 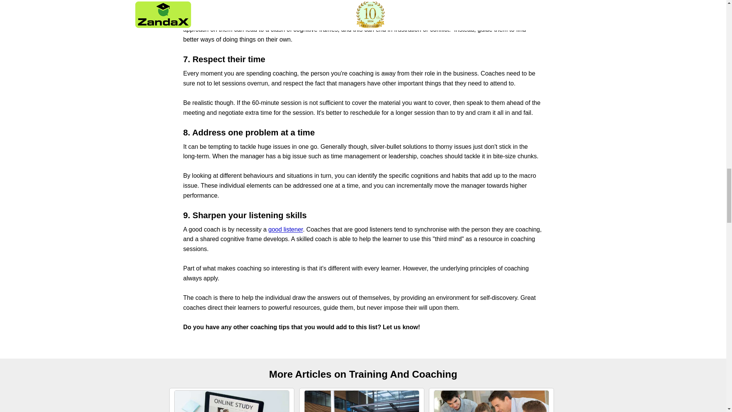 What do you see at coordinates (286, 229) in the screenshot?
I see `good listener` at bounding box center [286, 229].